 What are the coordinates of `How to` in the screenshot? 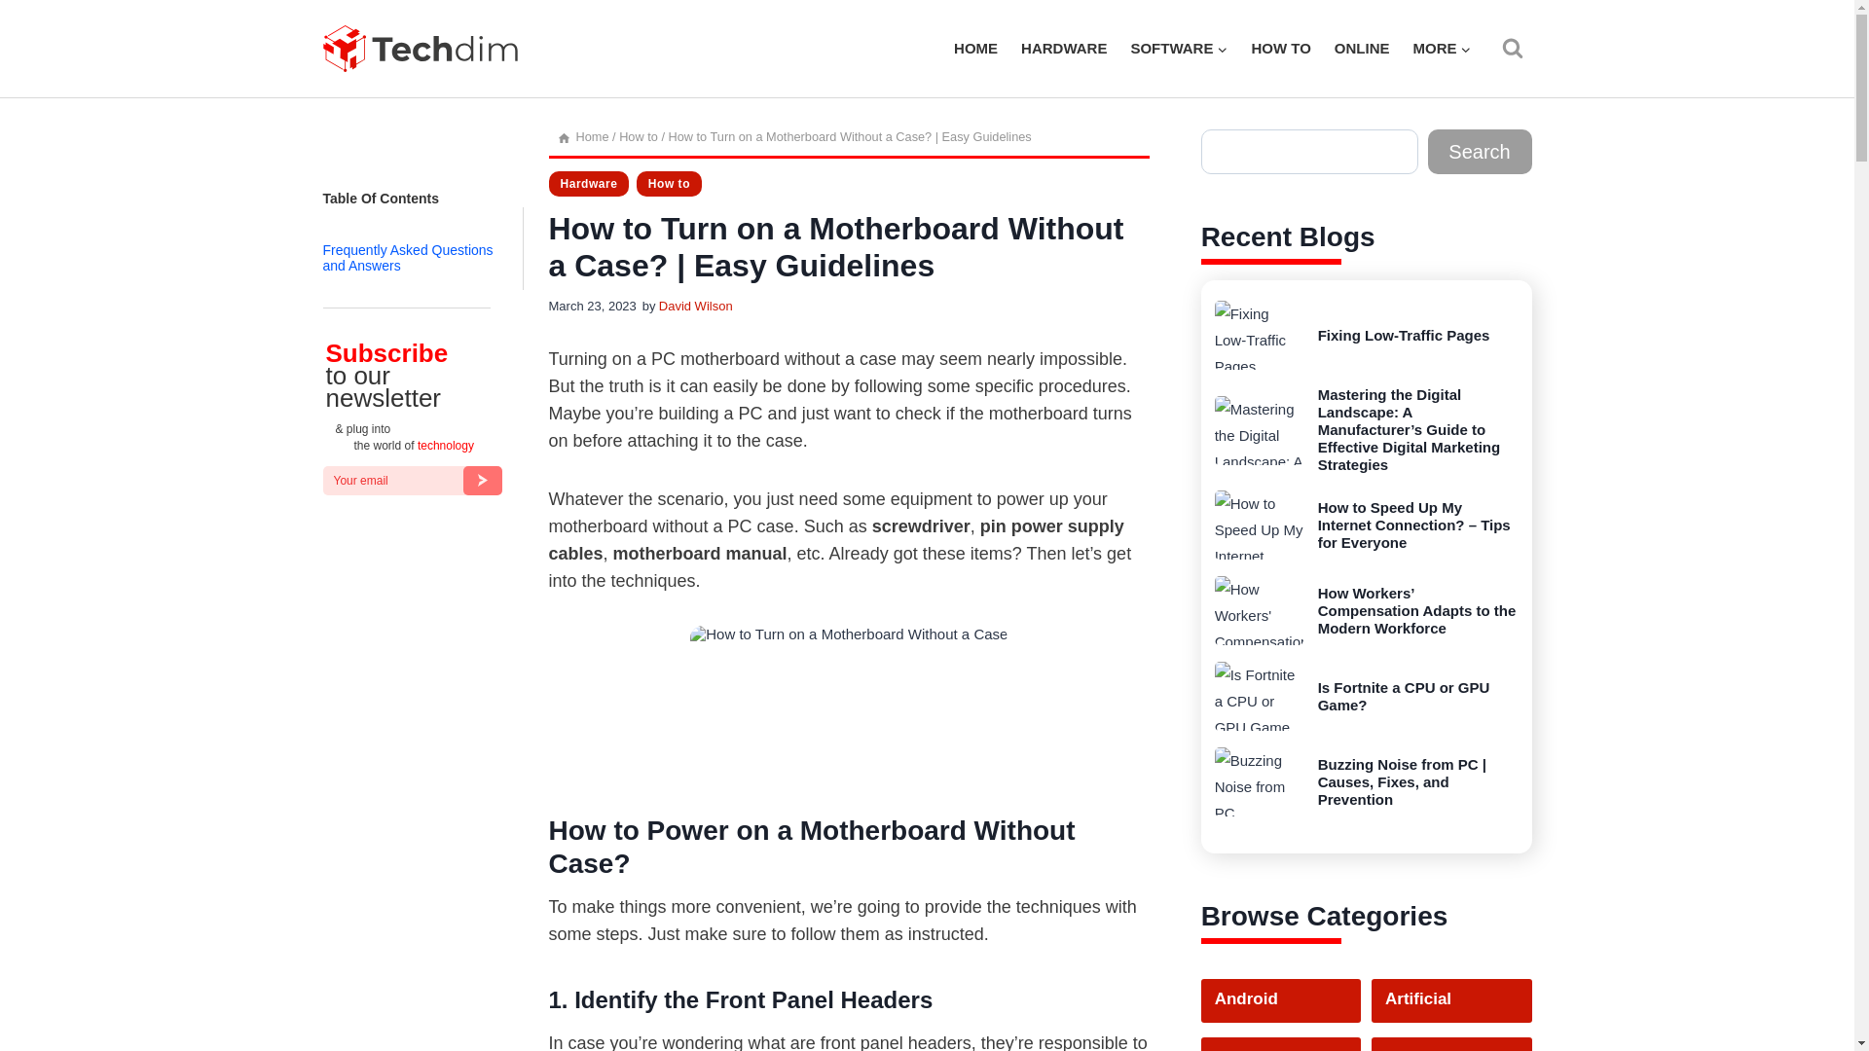 It's located at (638, 136).